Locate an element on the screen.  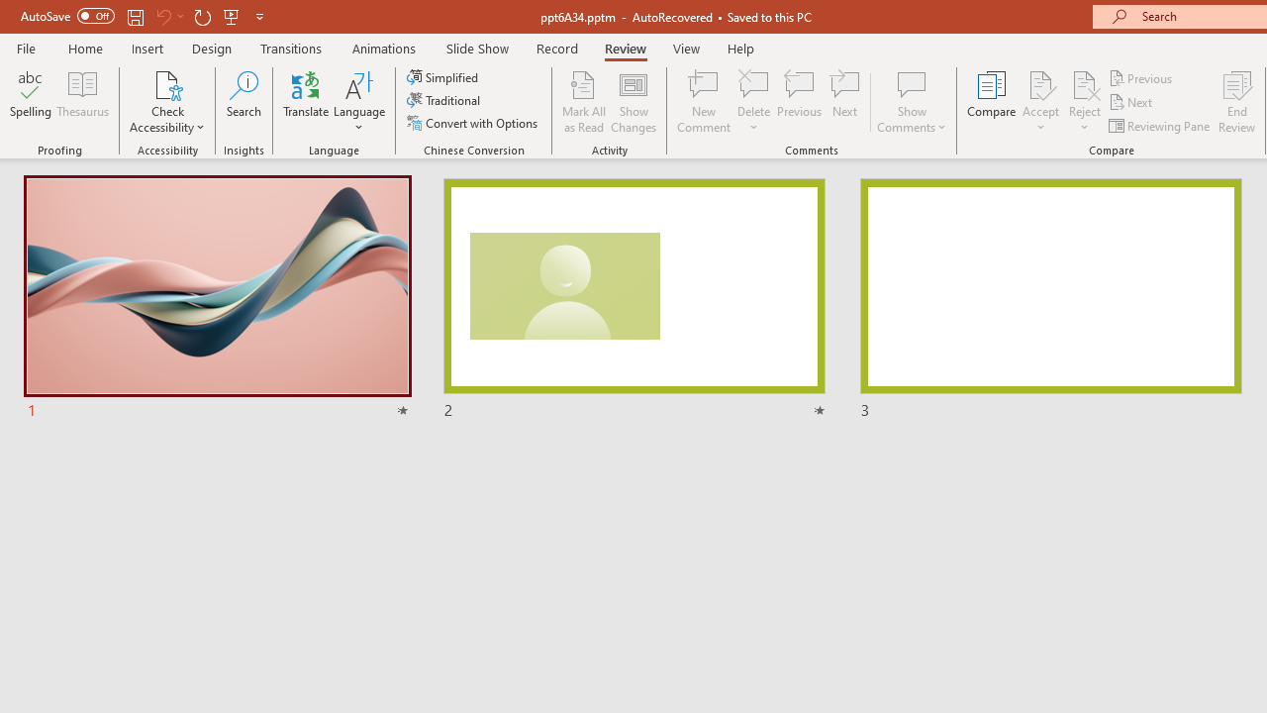
Delete is located at coordinates (754, 83).